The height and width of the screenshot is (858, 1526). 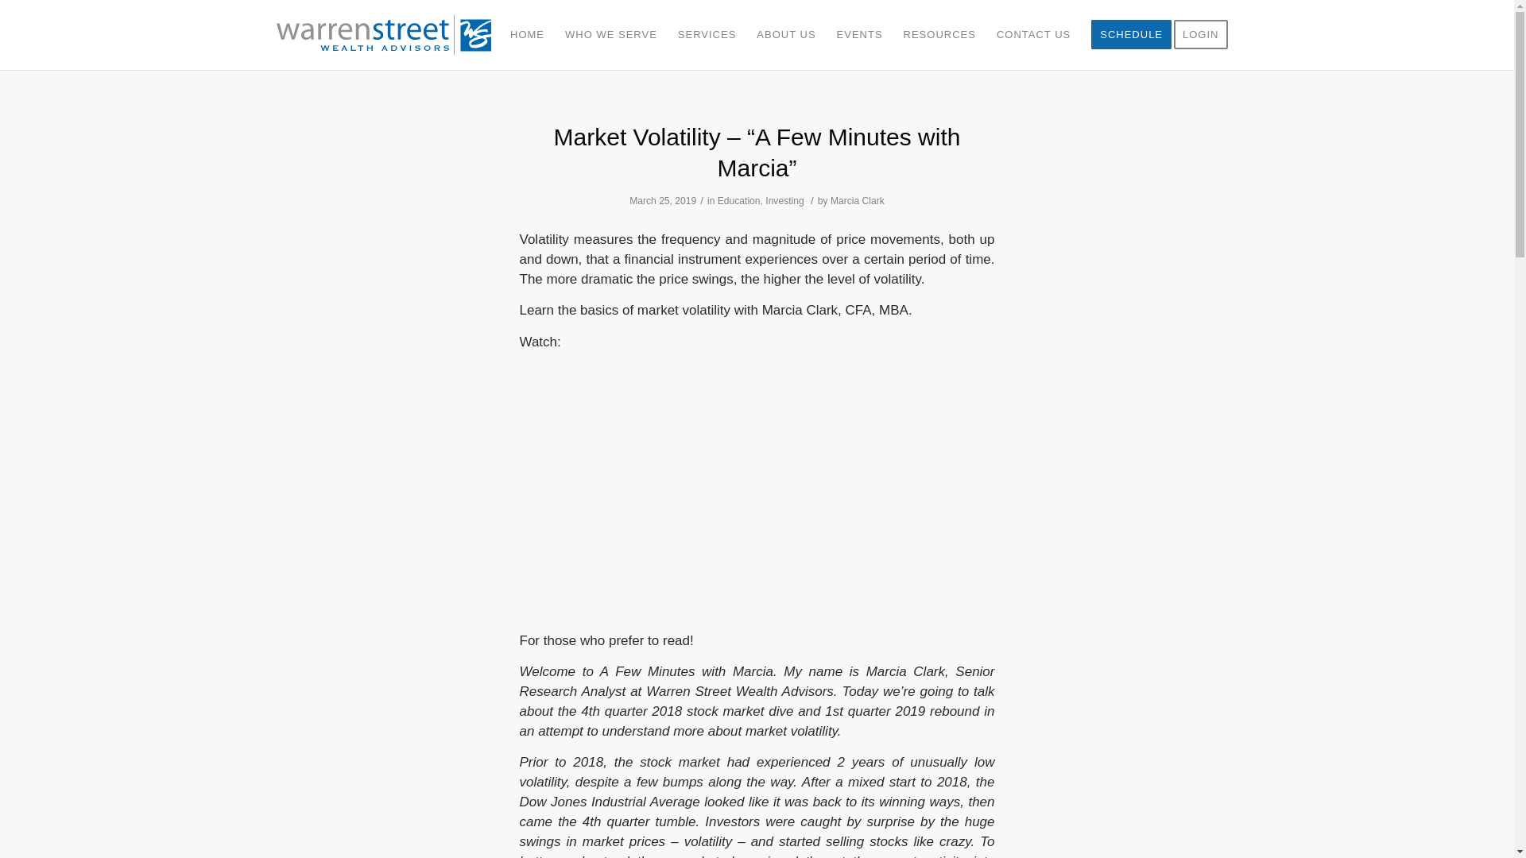 What do you see at coordinates (785, 35) in the screenshot?
I see `ABOUT US` at bounding box center [785, 35].